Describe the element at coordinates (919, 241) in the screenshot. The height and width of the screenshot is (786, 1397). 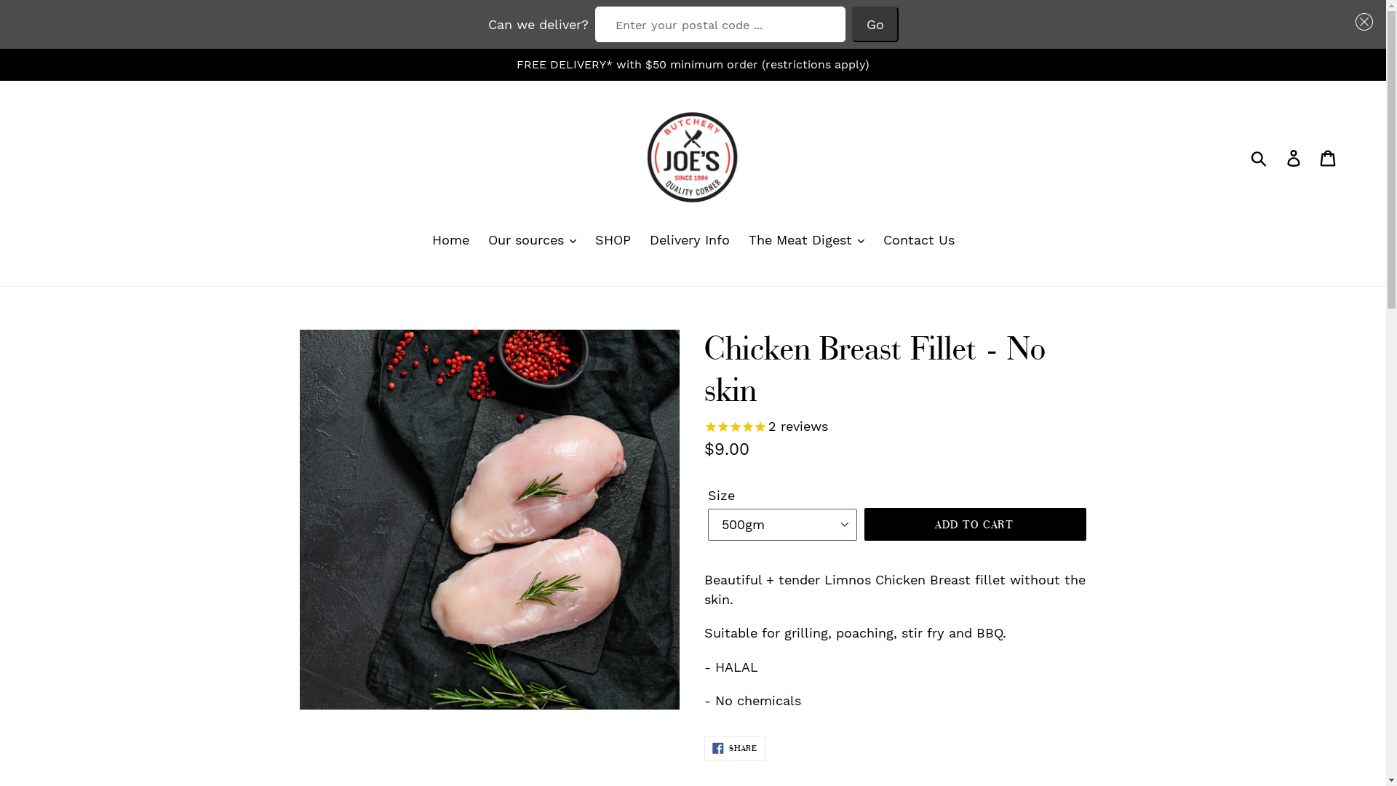
I see `Contact Us` at that location.